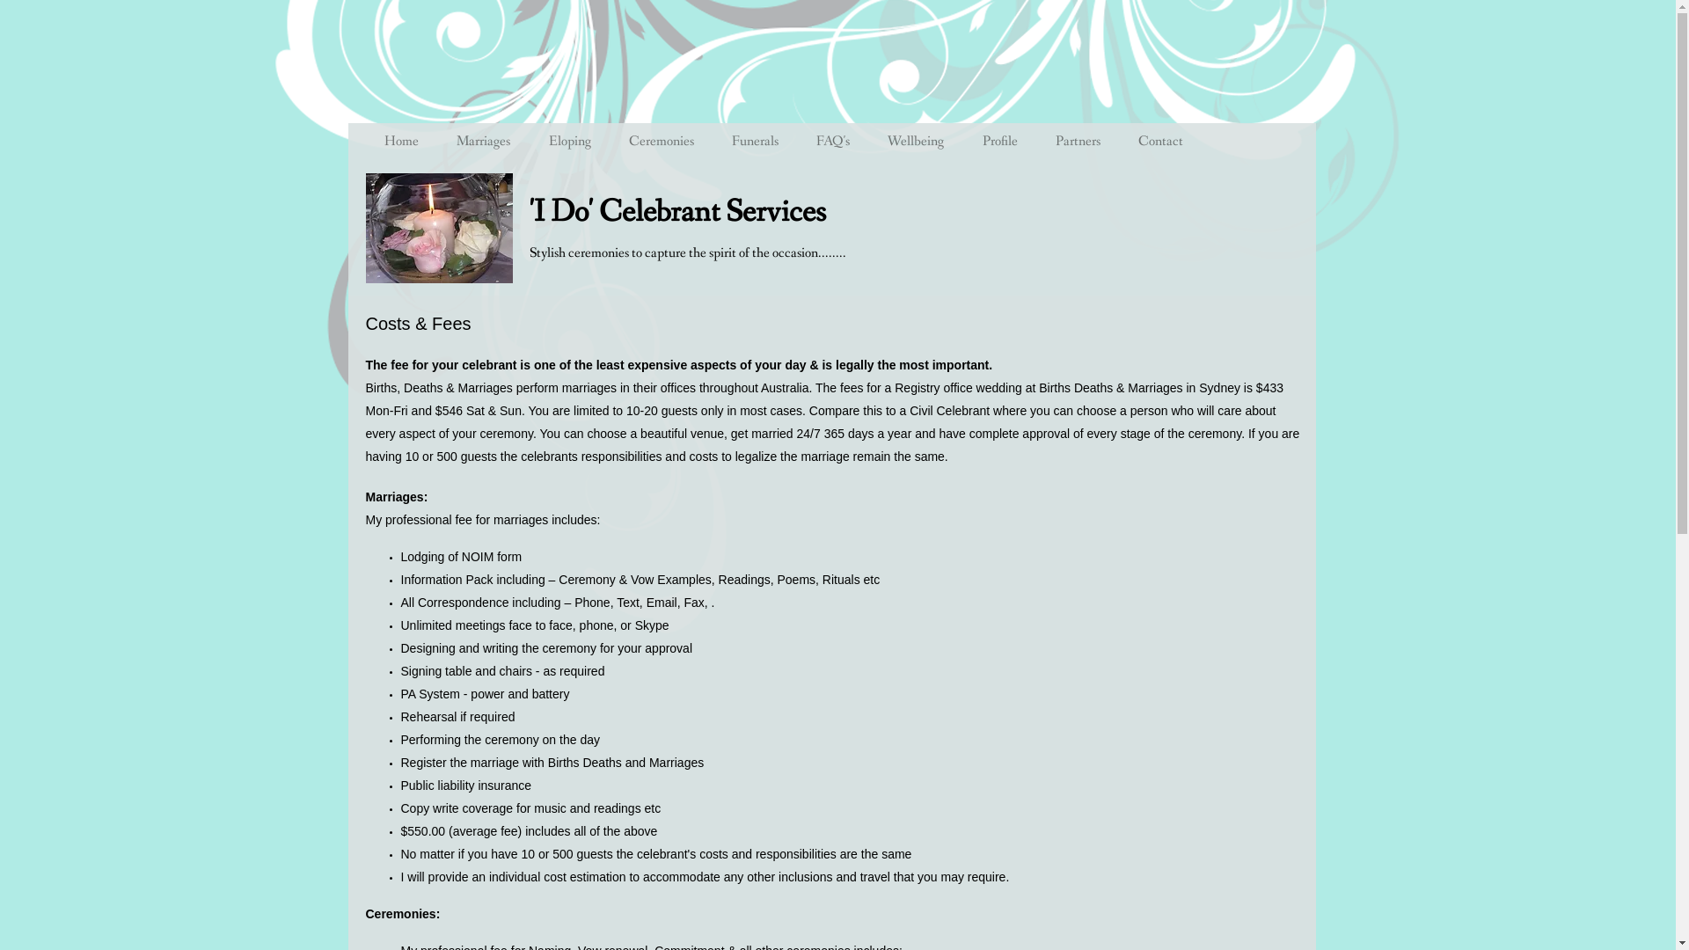 The width and height of the screenshot is (1689, 950). I want to click on Eloping, so click(570, 142).